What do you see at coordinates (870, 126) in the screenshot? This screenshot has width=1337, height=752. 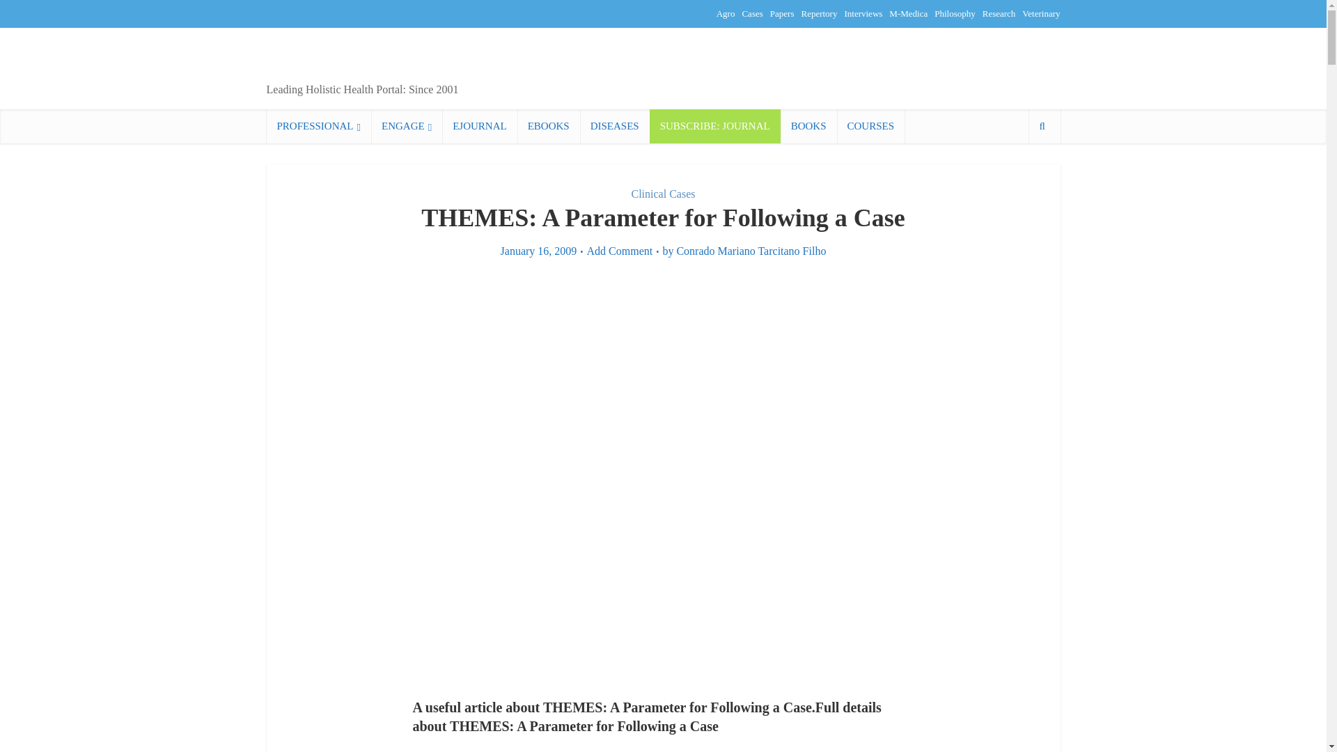 I see `COURSES` at bounding box center [870, 126].